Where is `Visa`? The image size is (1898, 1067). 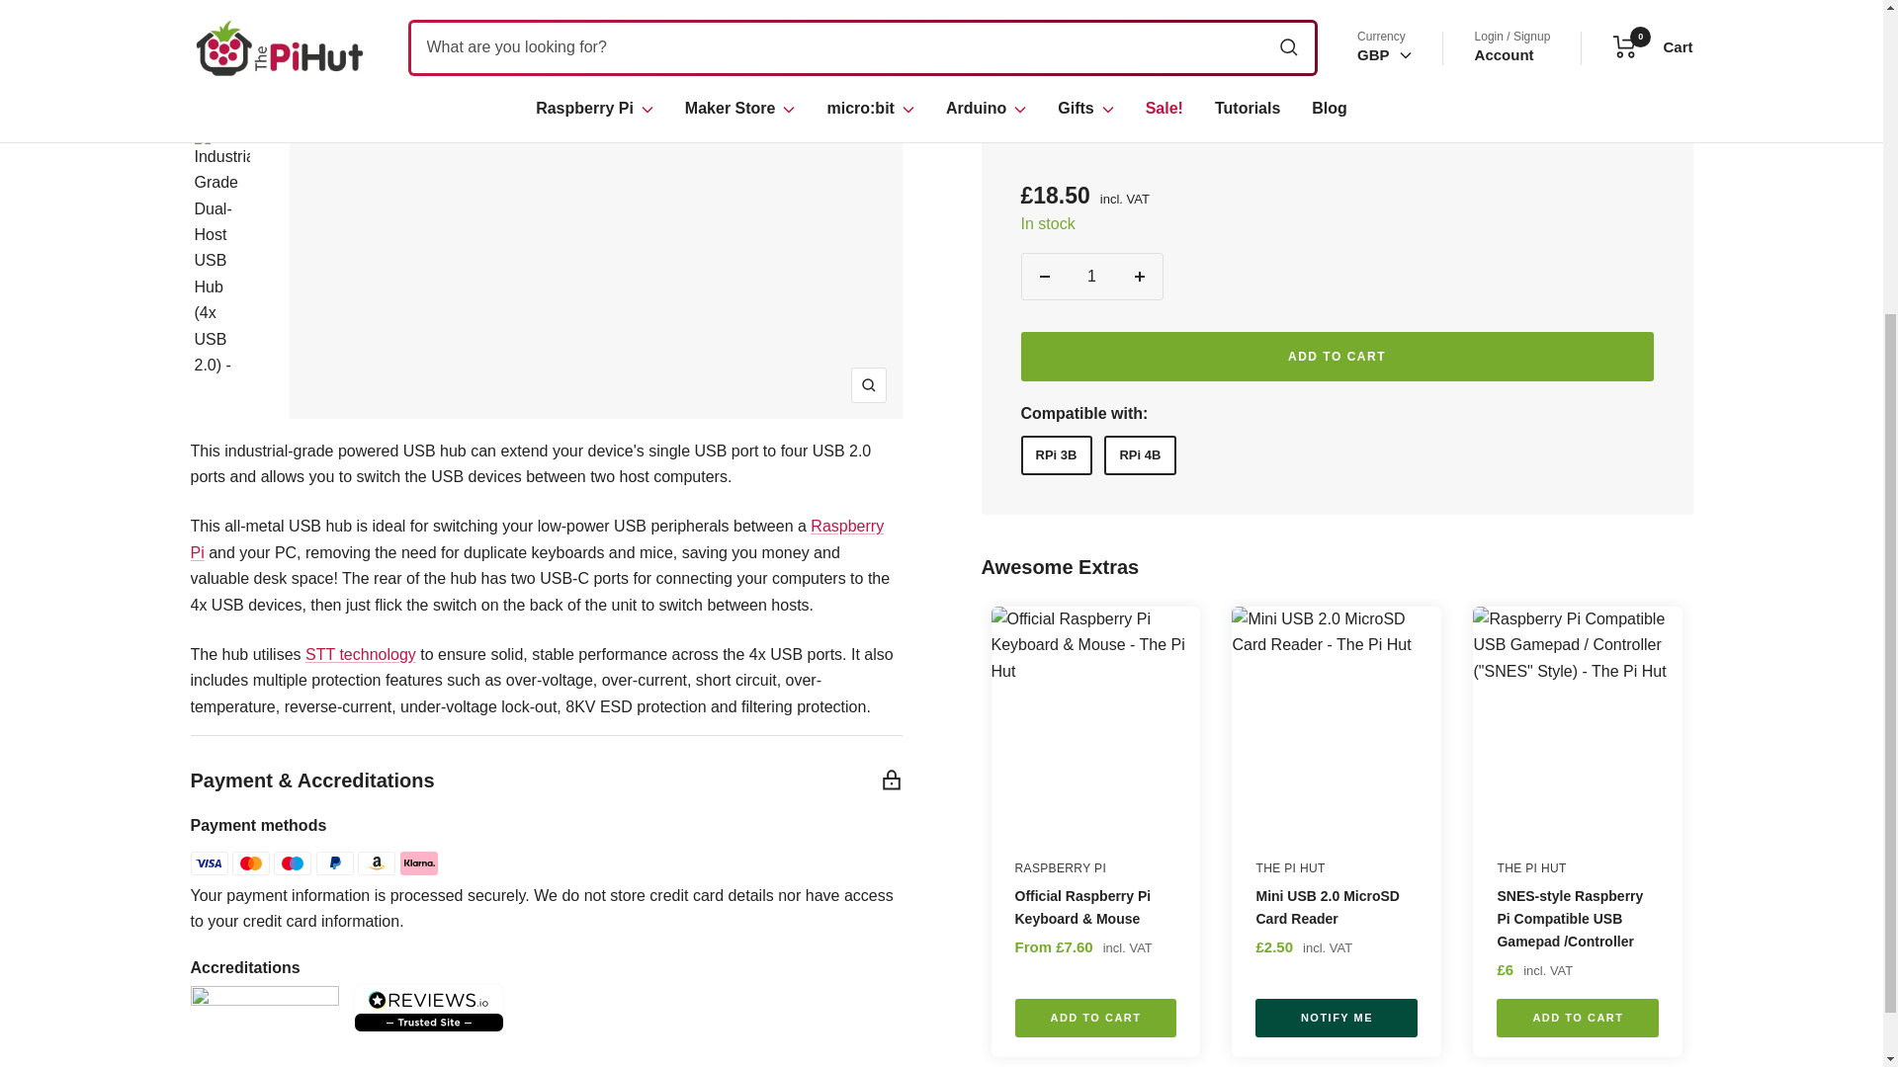 Visa is located at coordinates (209, 862).